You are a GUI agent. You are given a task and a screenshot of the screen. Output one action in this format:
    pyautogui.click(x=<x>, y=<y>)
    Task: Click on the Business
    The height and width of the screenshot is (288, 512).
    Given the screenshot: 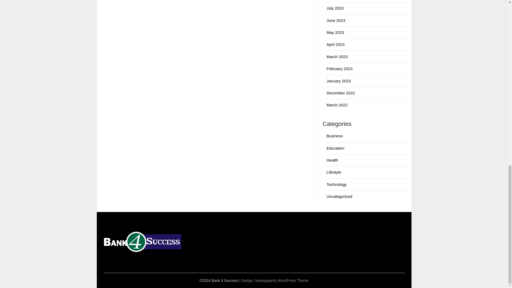 What is the action you would take?
    pyautogui.click(x=334, y=136)
    